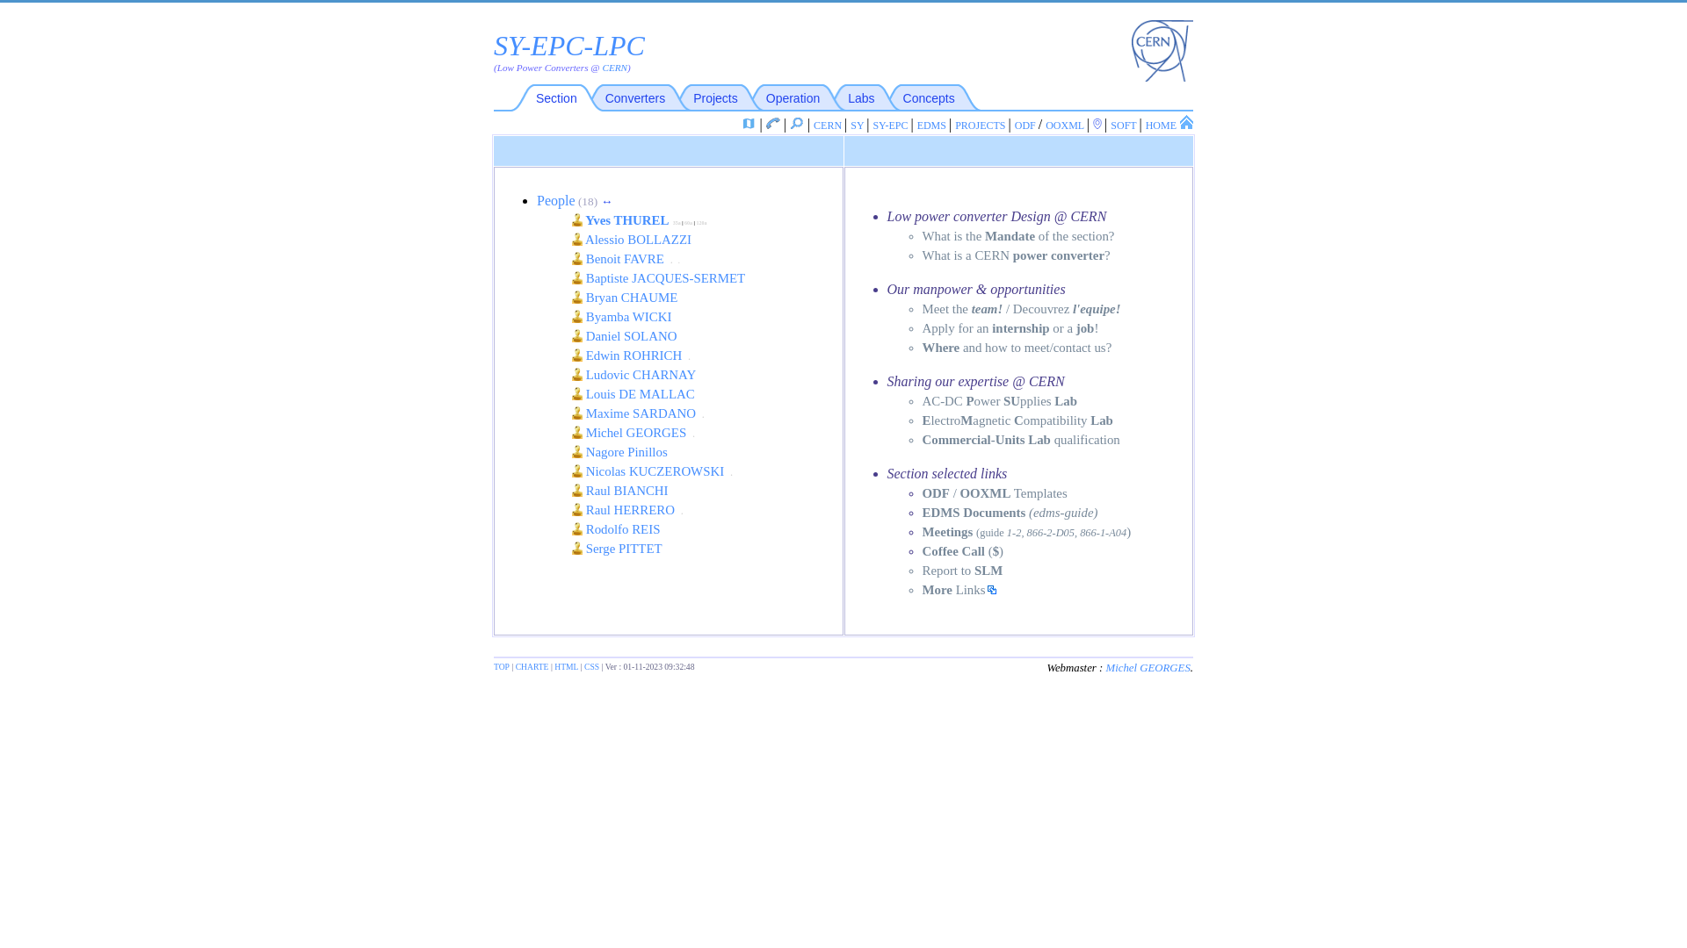 The image size is (1687, 948). Describe the element at coordinates (1098, 126) in the screenshot. I see `Offices attribution` at that location.